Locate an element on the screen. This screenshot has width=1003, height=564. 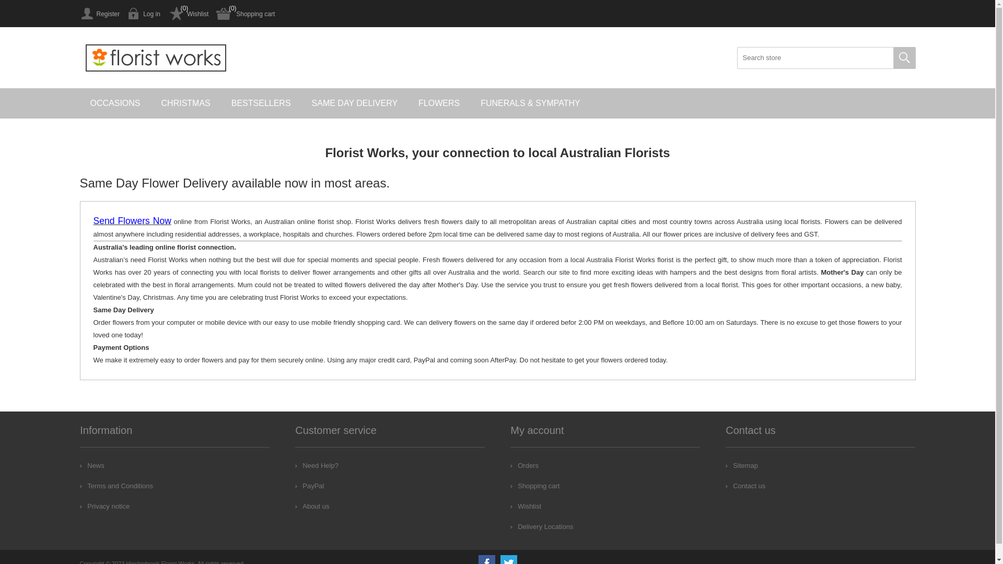
Contact us is located at coordinates (745, 486).